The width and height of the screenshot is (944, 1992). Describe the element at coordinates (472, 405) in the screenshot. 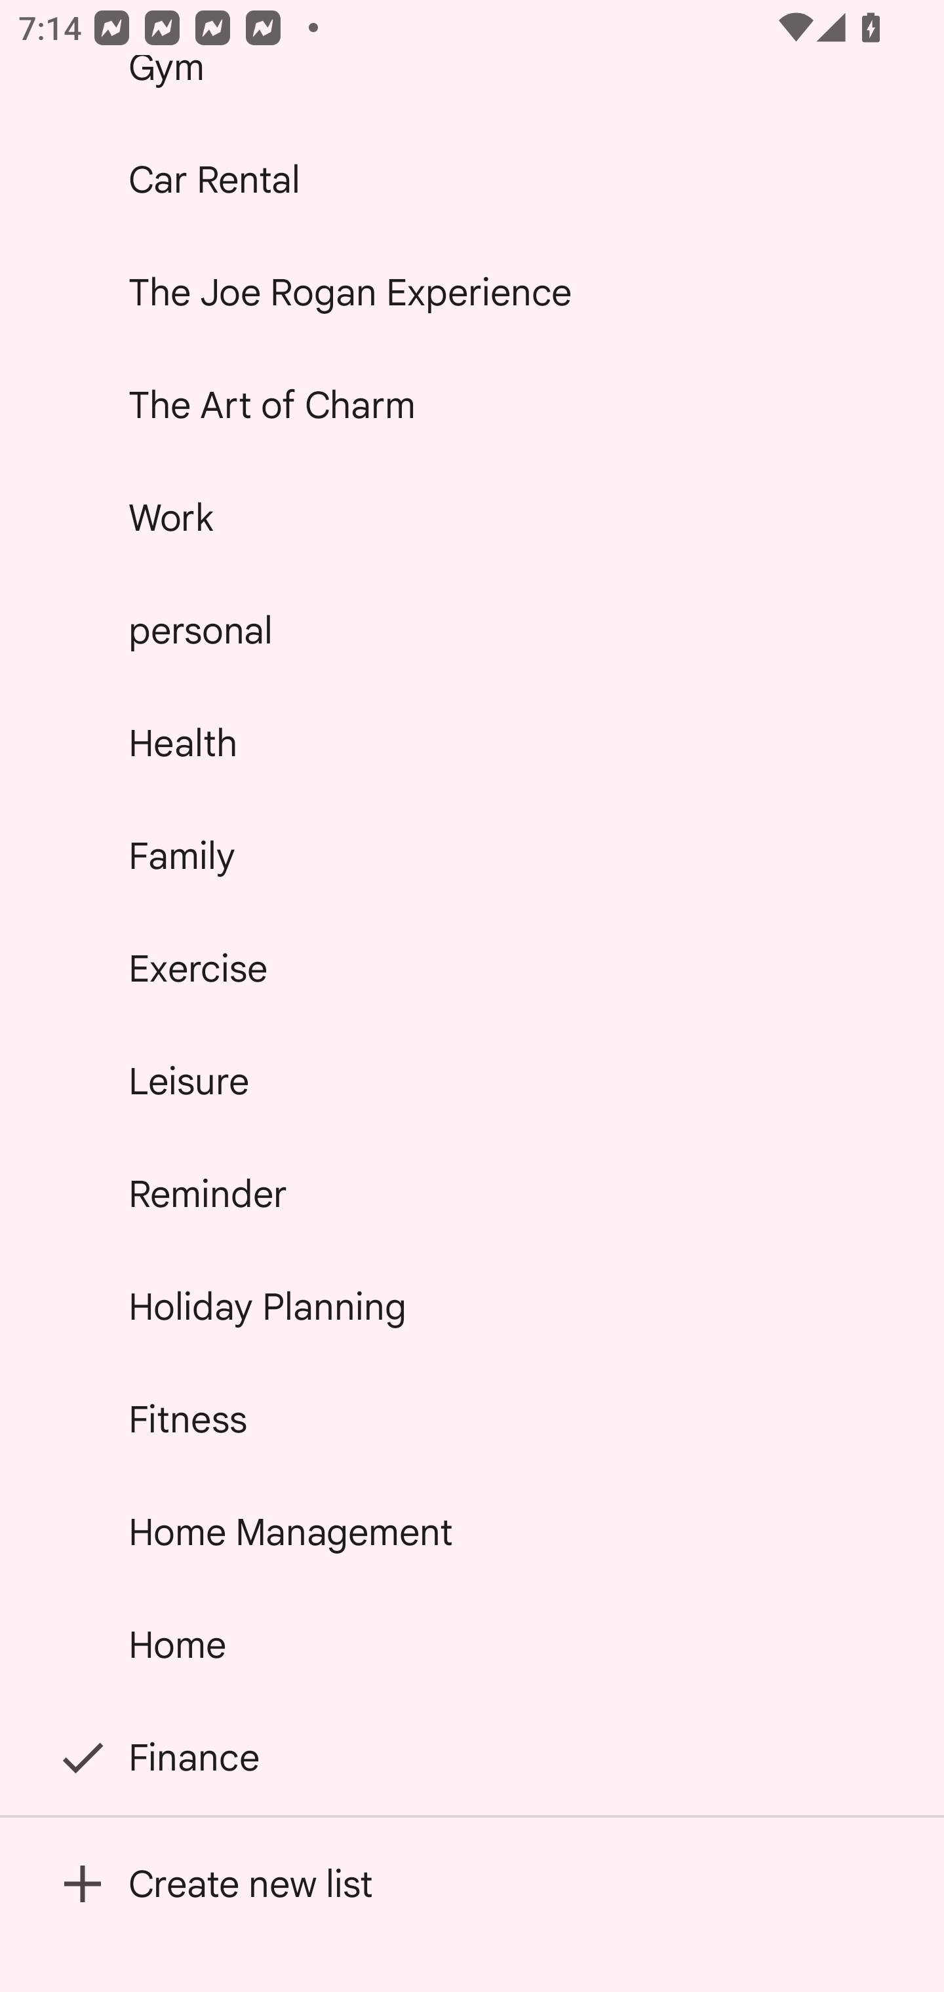

I see `The Art of Charm` at that location.